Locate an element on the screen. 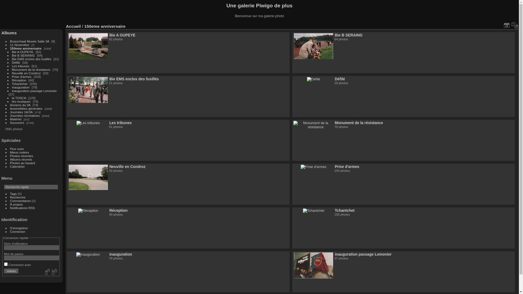 The height and width of the screenshot is (294, 523). S'enregistrer is located at coordinates (19, 228).